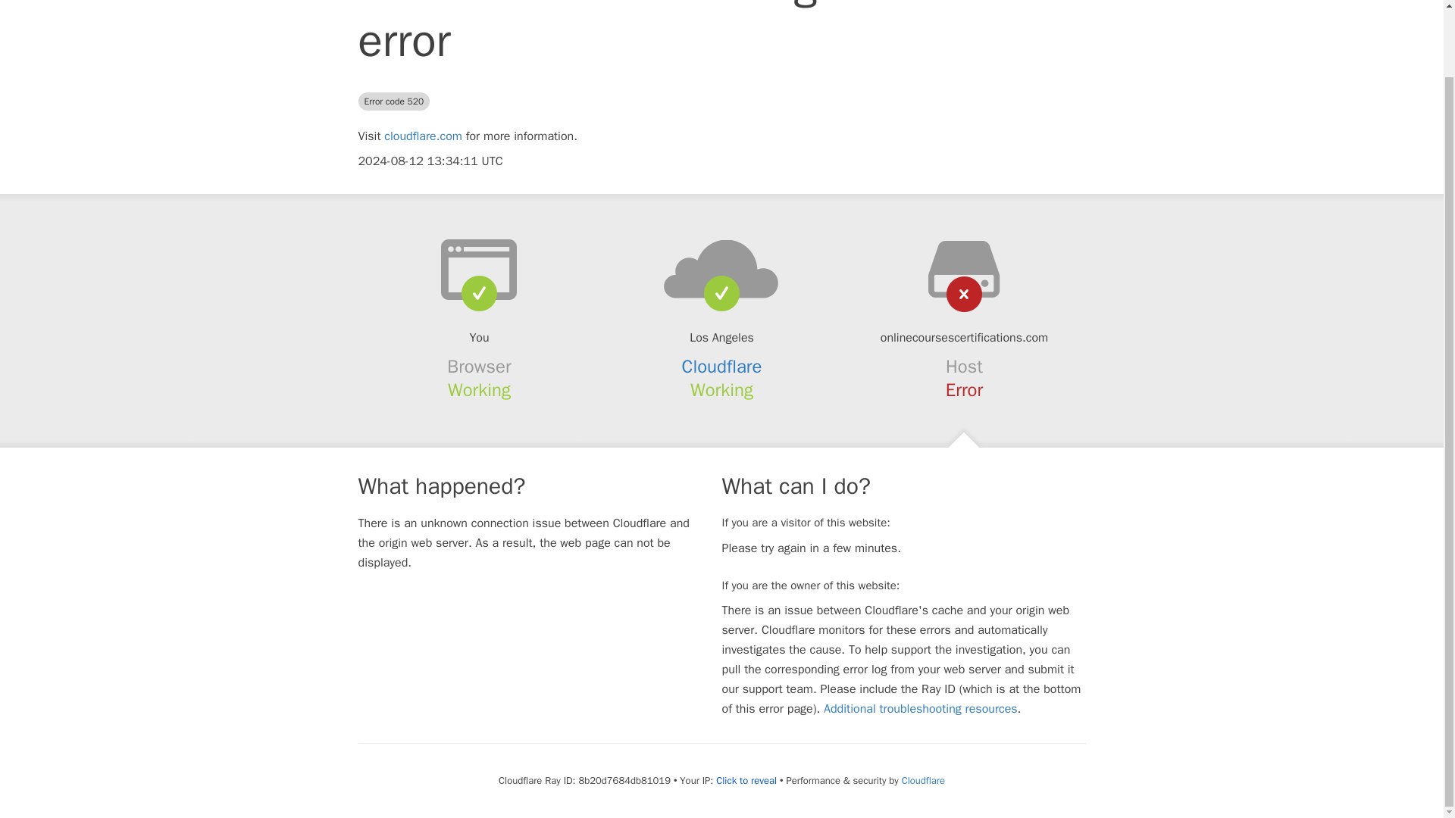 The image size is (1455, 818). What do you see at coordinates (722, 366) in the screenshot?
I see `Cloudflare` at bounding box center [722, 366].